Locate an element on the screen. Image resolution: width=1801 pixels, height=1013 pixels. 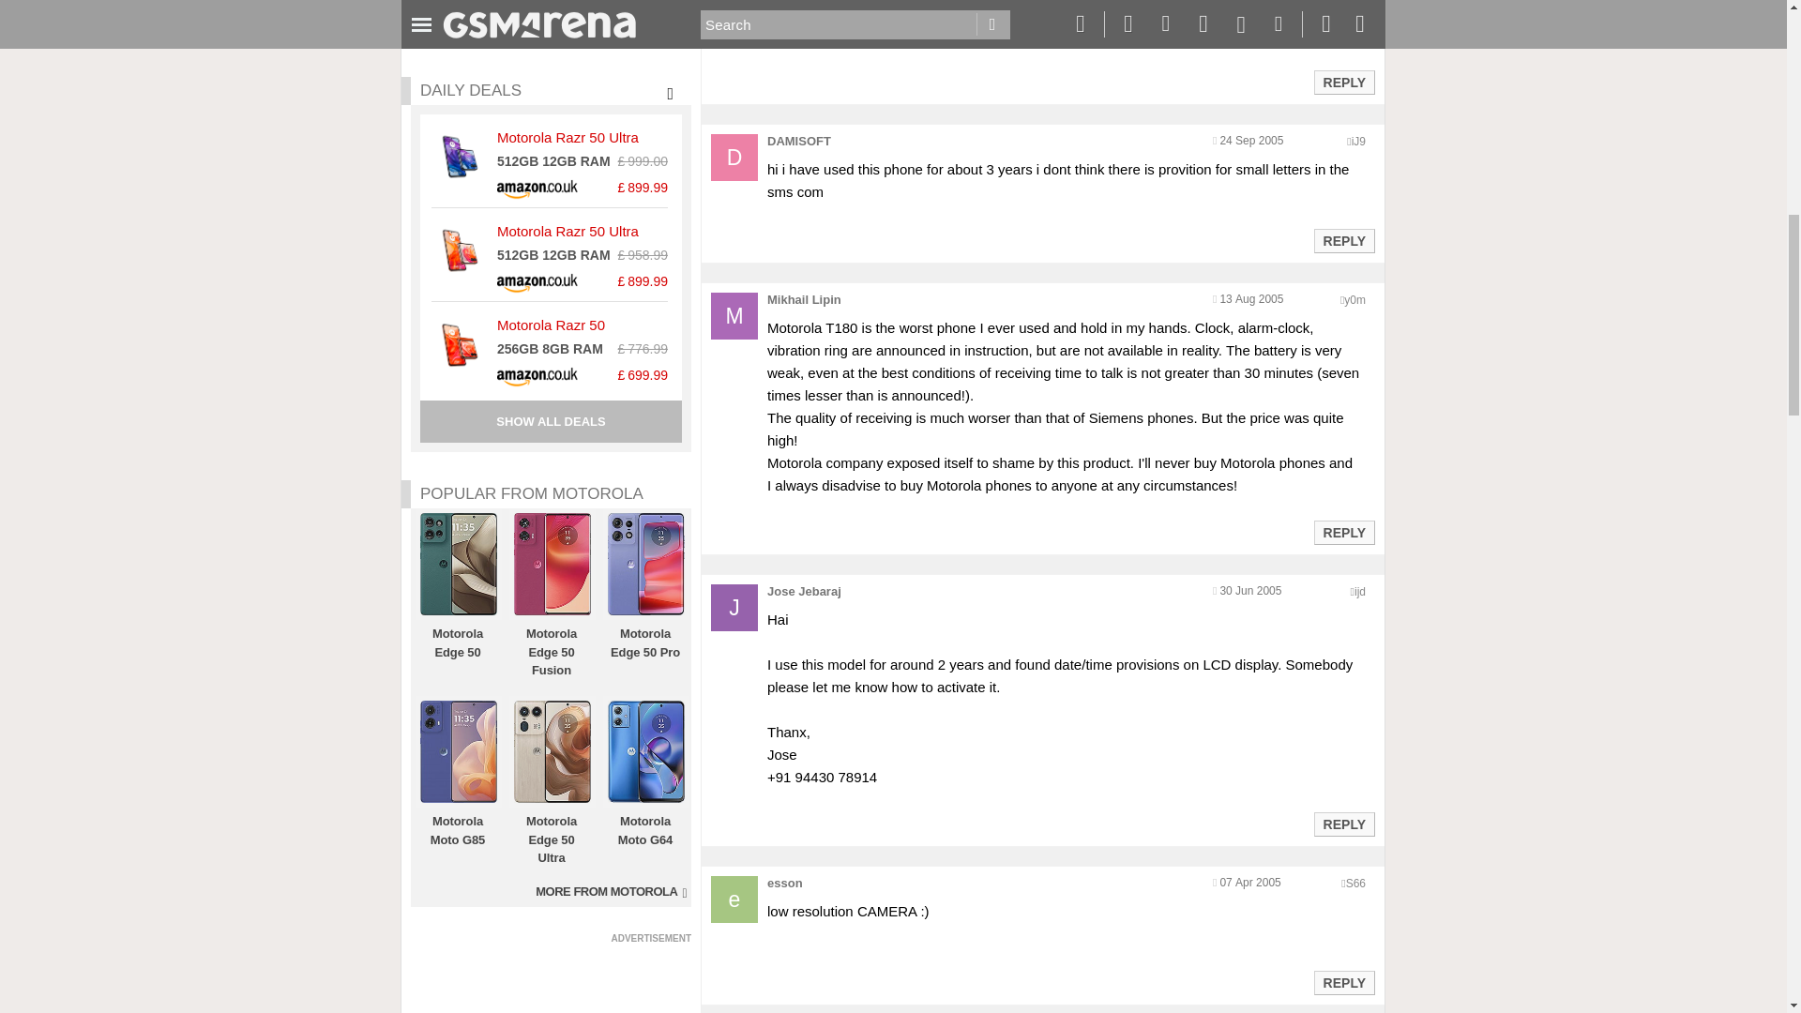
Reply to this post is located at coordinates (1343, 83).